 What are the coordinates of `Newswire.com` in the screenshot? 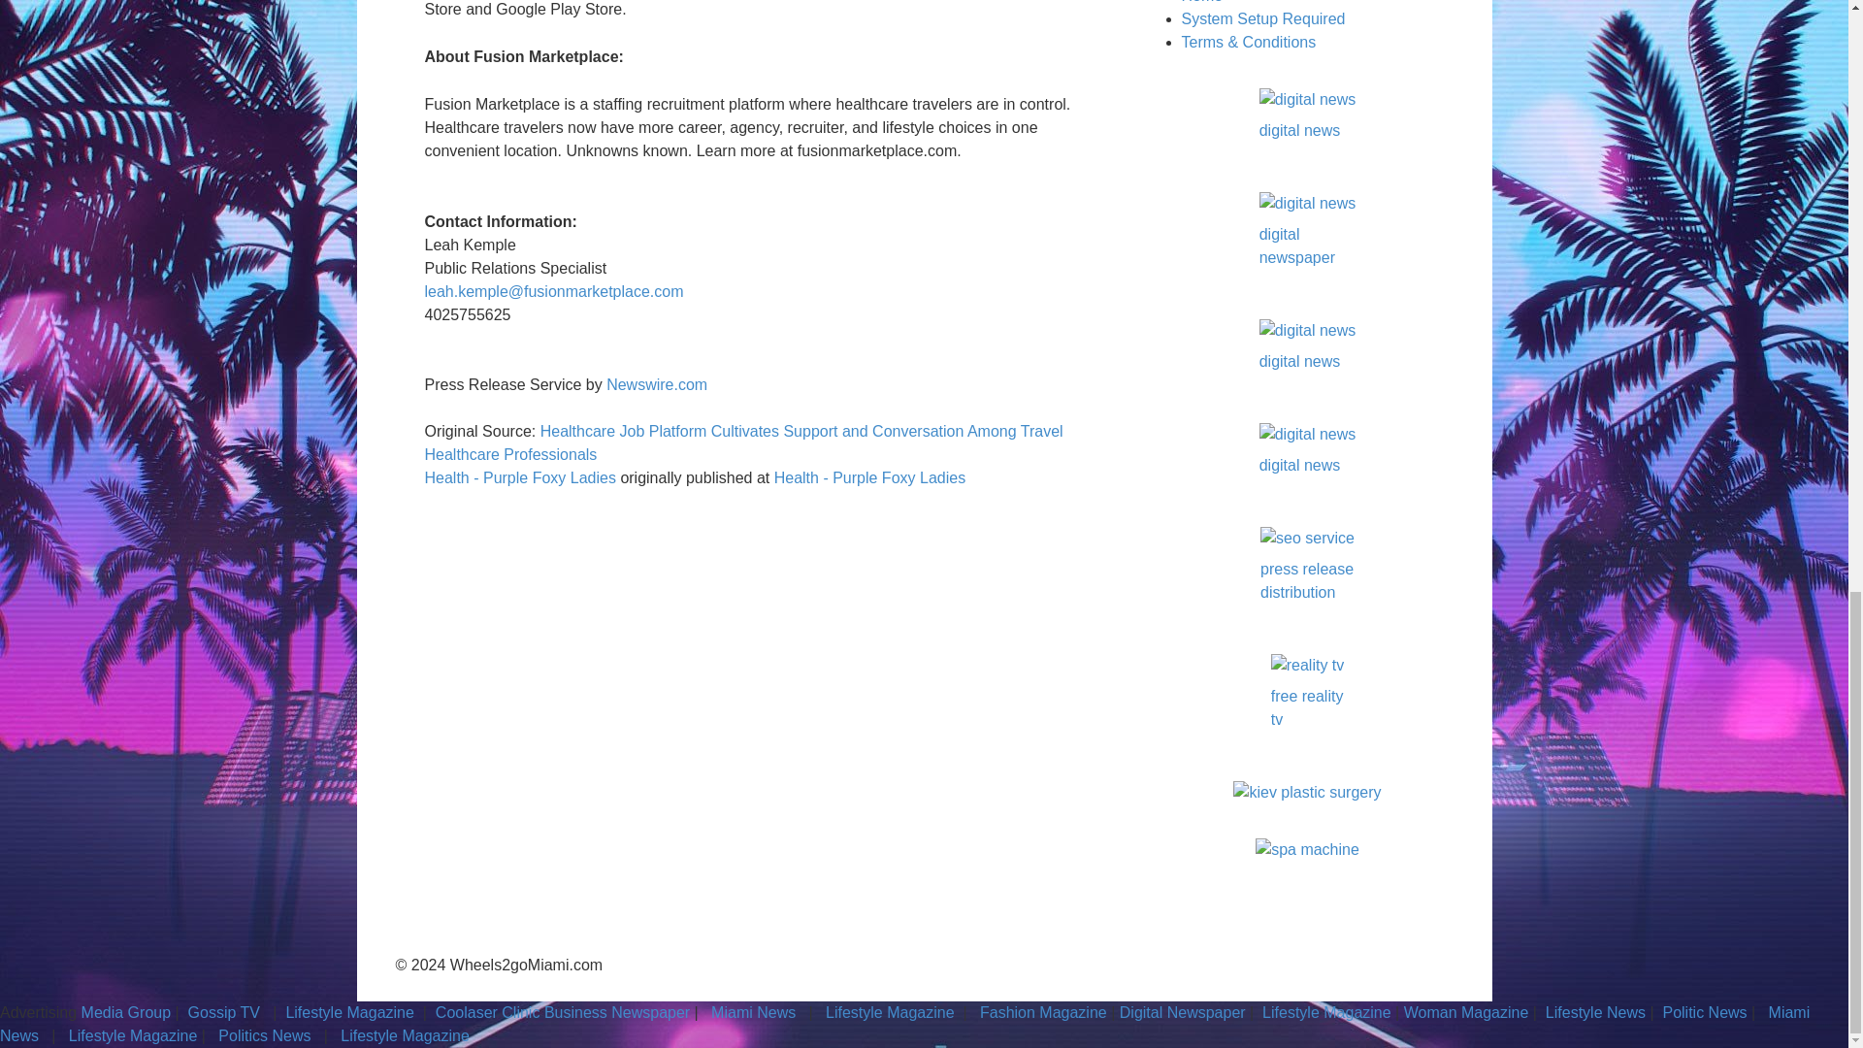 It's located at (657, 384).